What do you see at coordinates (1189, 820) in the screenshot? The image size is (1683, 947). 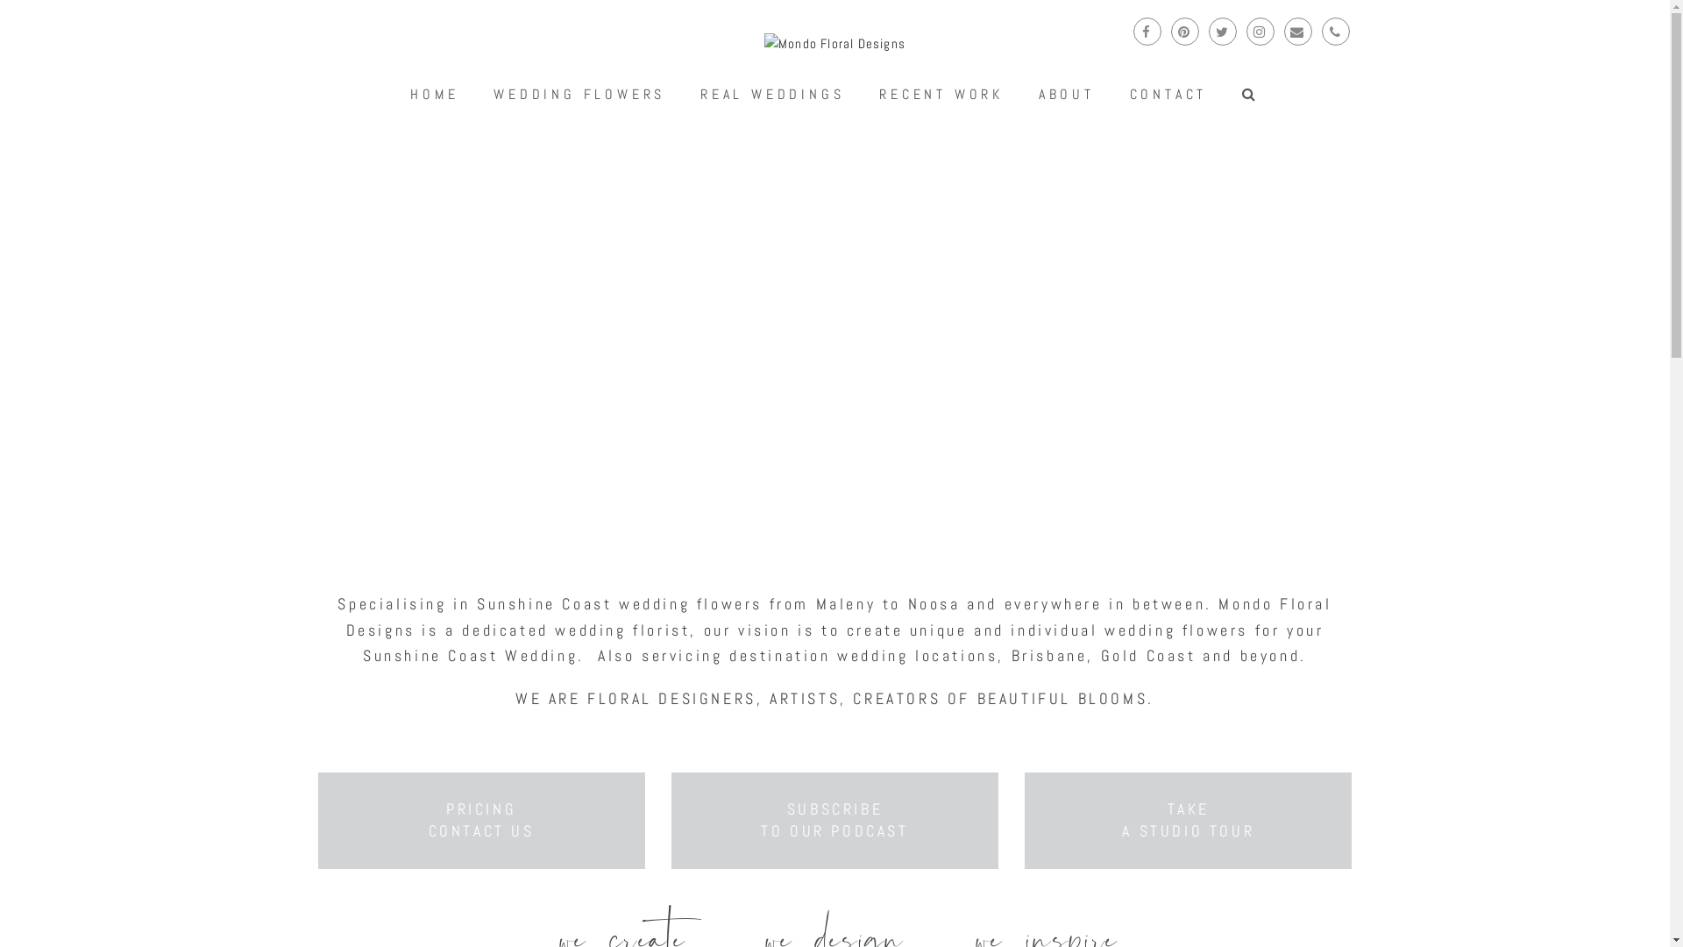 I see `TAKE
A STUDIO TOUR` at bounding box center [1189, 820].